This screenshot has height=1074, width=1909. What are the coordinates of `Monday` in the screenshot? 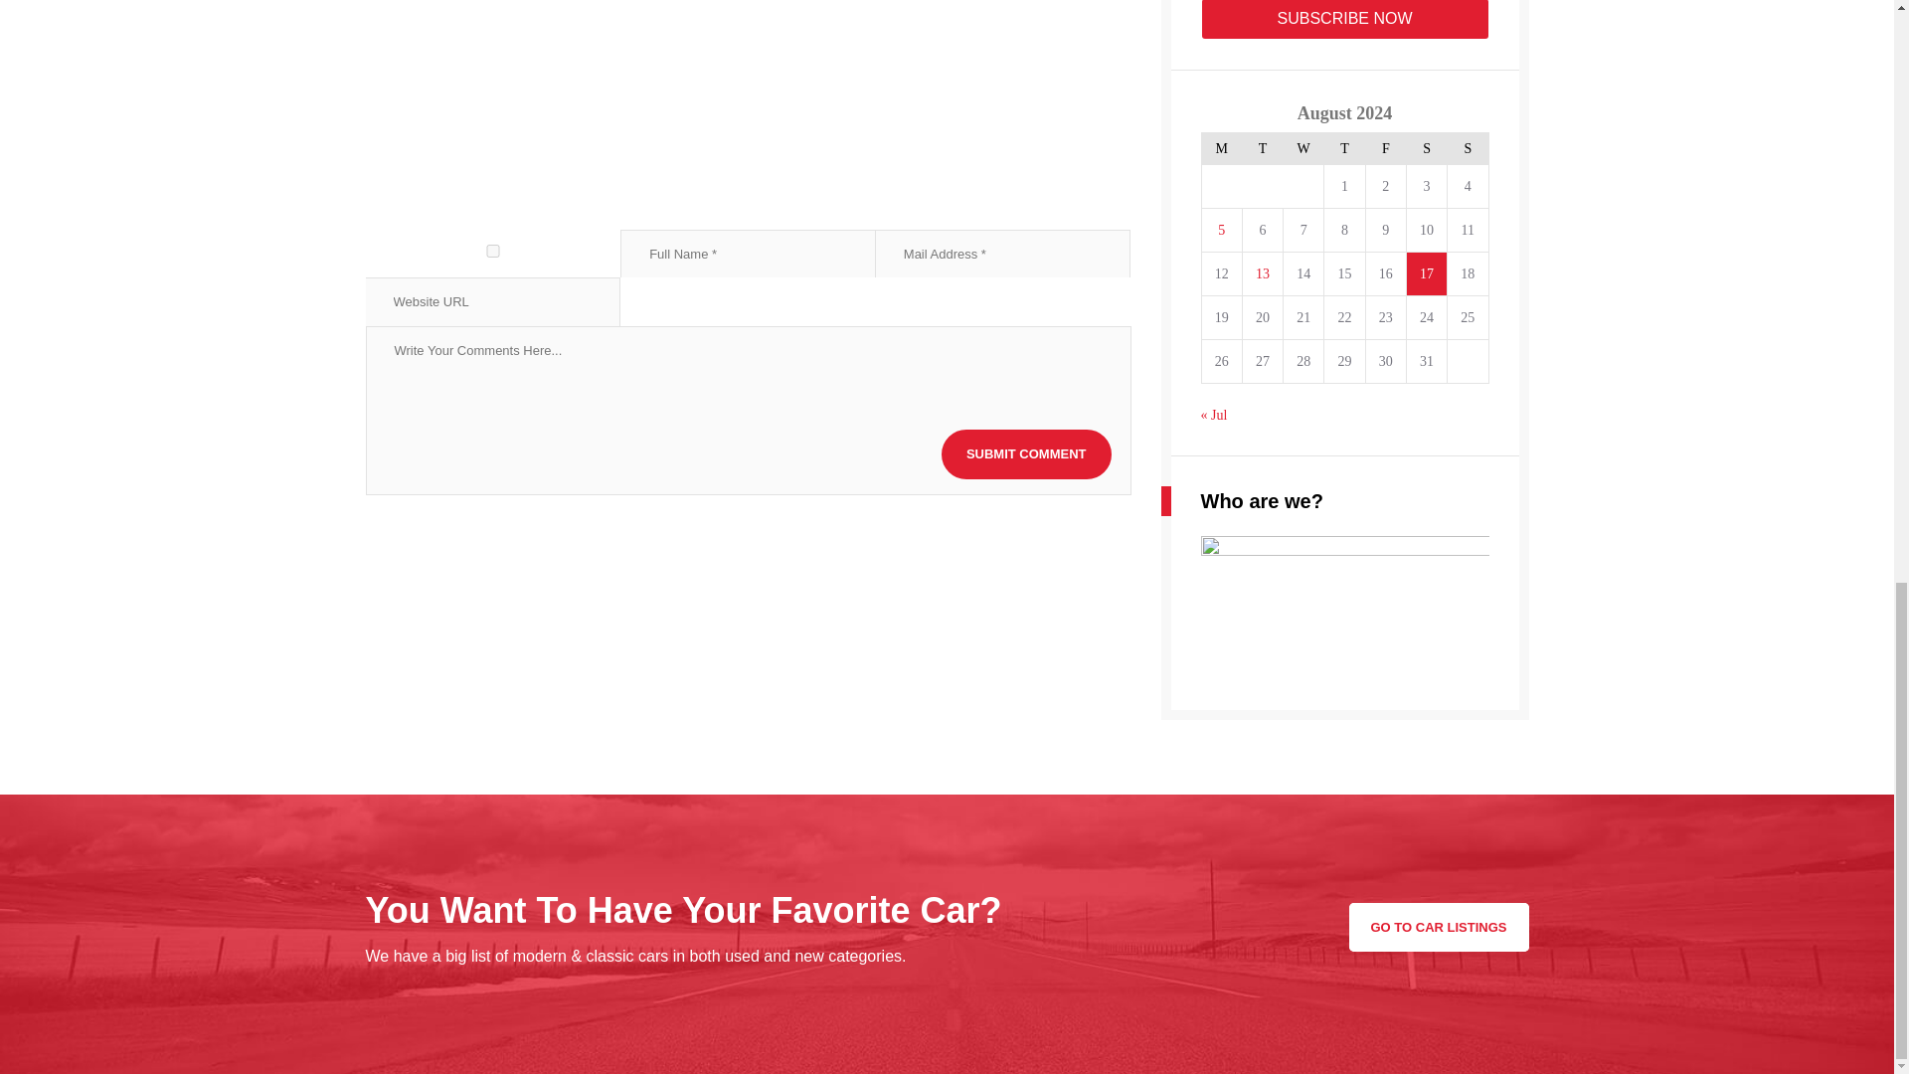 It's located at (1221, 147).